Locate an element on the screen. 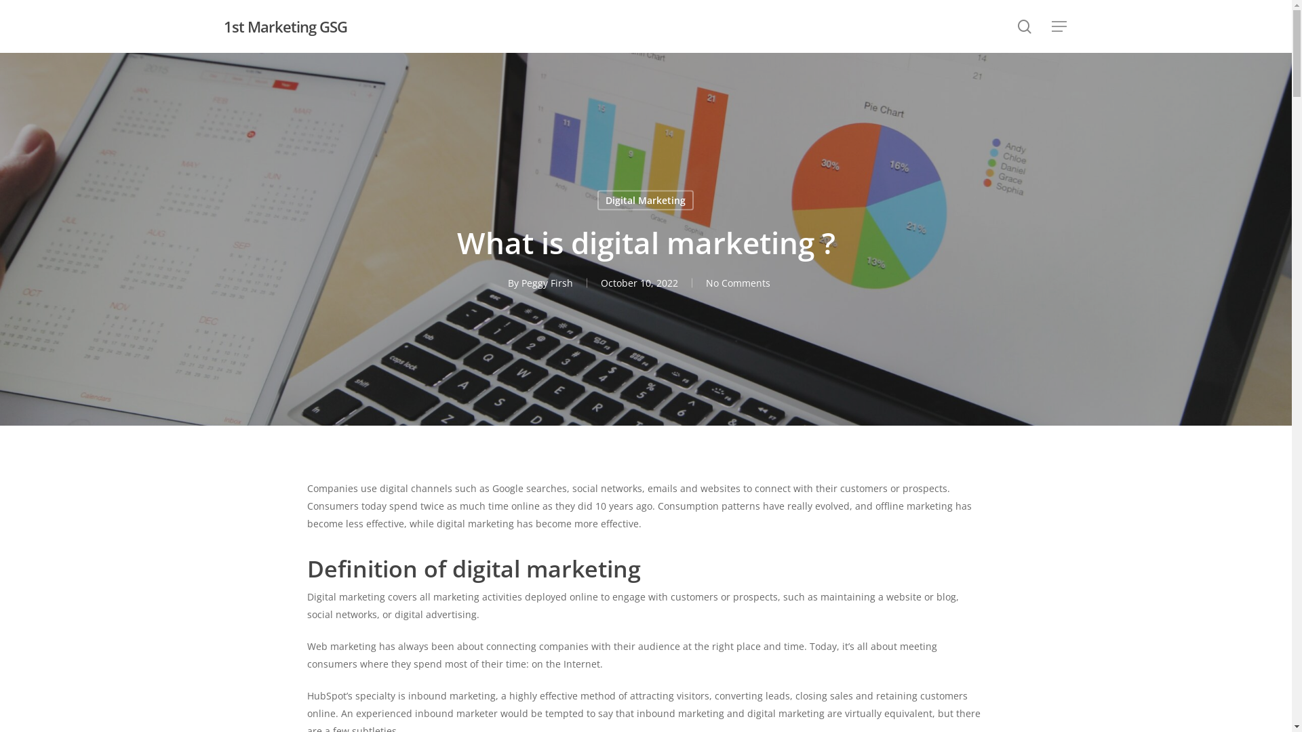  Peggy Firsh is located at coordinates (547, 283).